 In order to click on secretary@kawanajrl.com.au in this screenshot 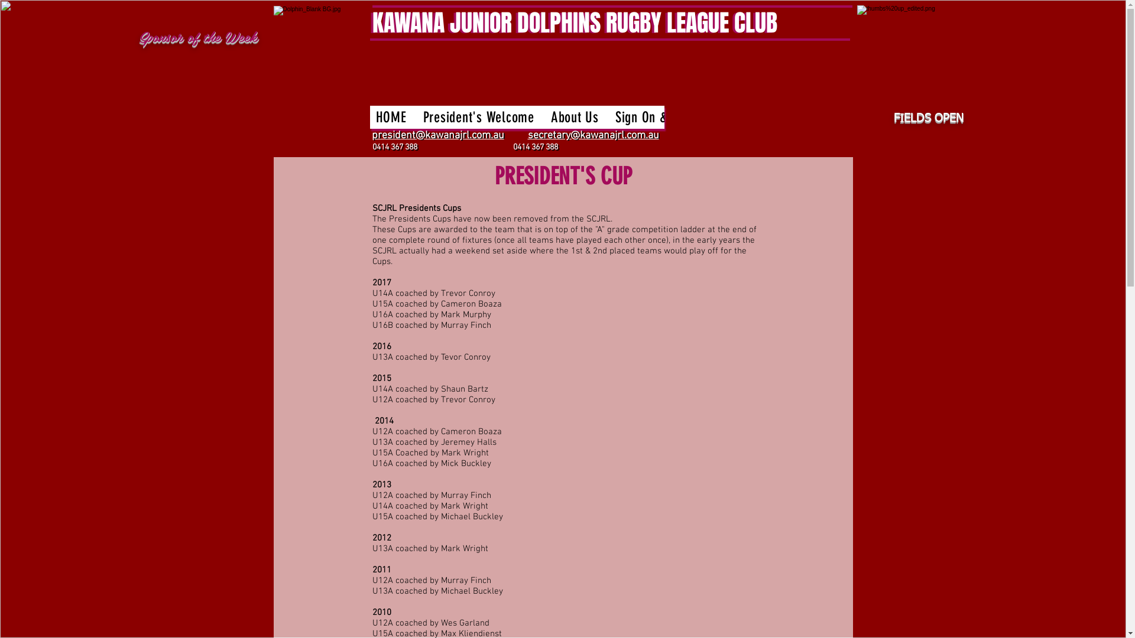, I will do `click(593, 136)`.